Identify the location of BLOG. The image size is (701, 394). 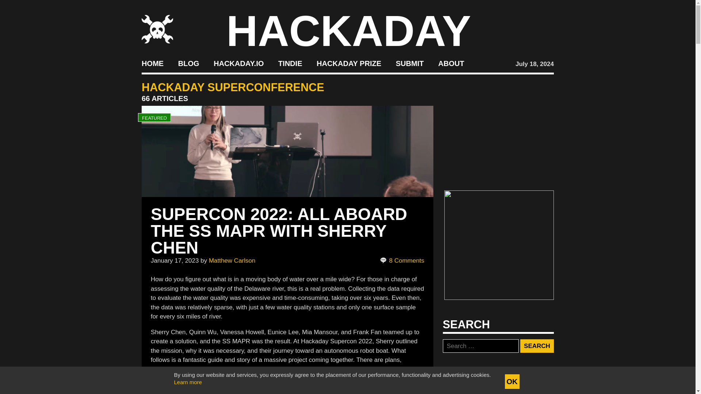
(188, 63).